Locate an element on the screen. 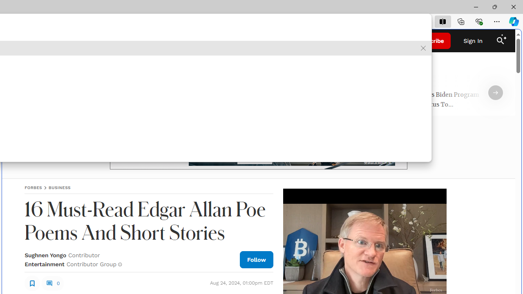  Class: sparkles_svg__fs-icon sparkles_svg__fs-icon--sparkles is located at coordinates (504, 37).